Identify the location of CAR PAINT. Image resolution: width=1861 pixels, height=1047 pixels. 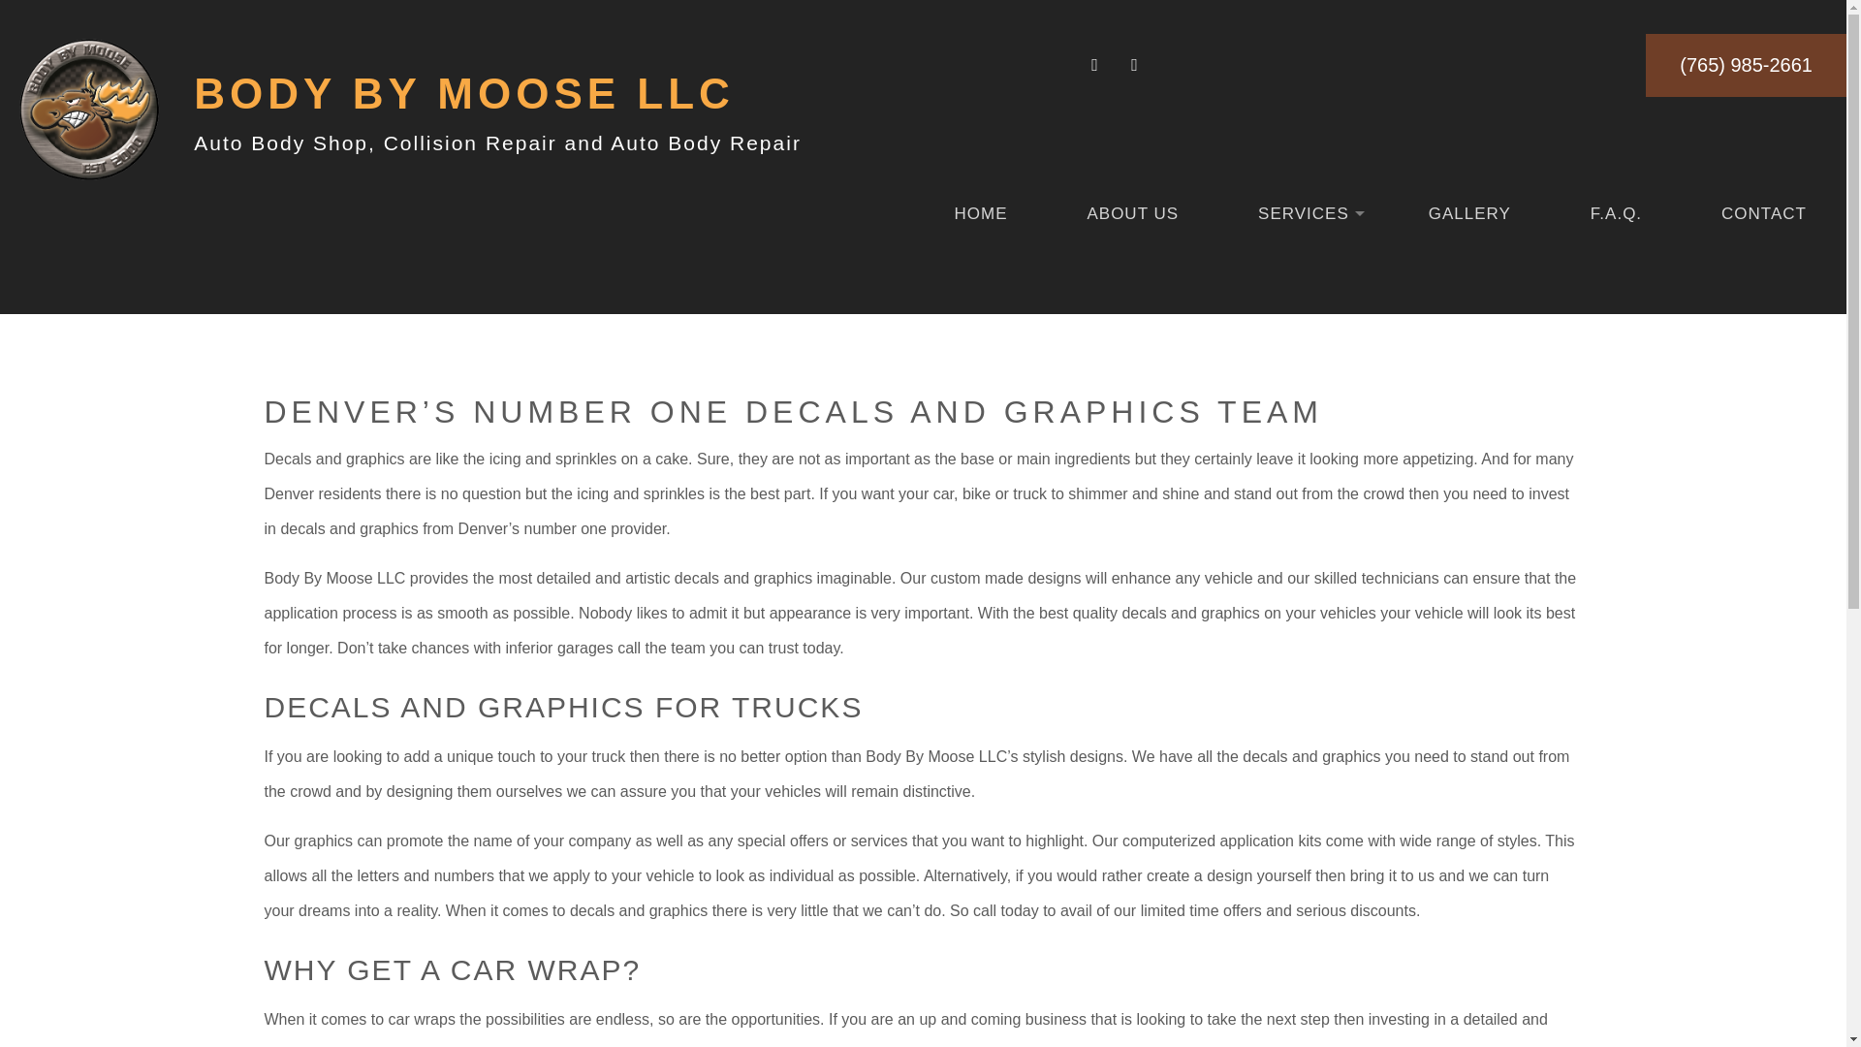
(1095, 326).